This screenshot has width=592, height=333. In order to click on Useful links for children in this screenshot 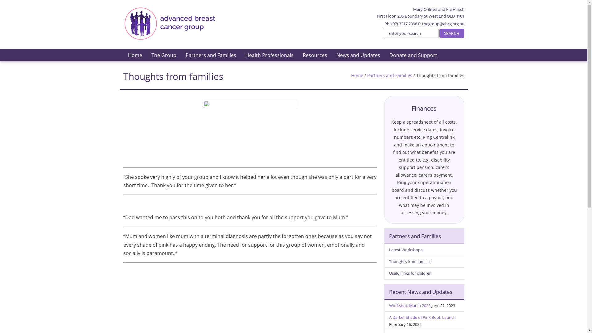, I will do `click(424, 273)`.